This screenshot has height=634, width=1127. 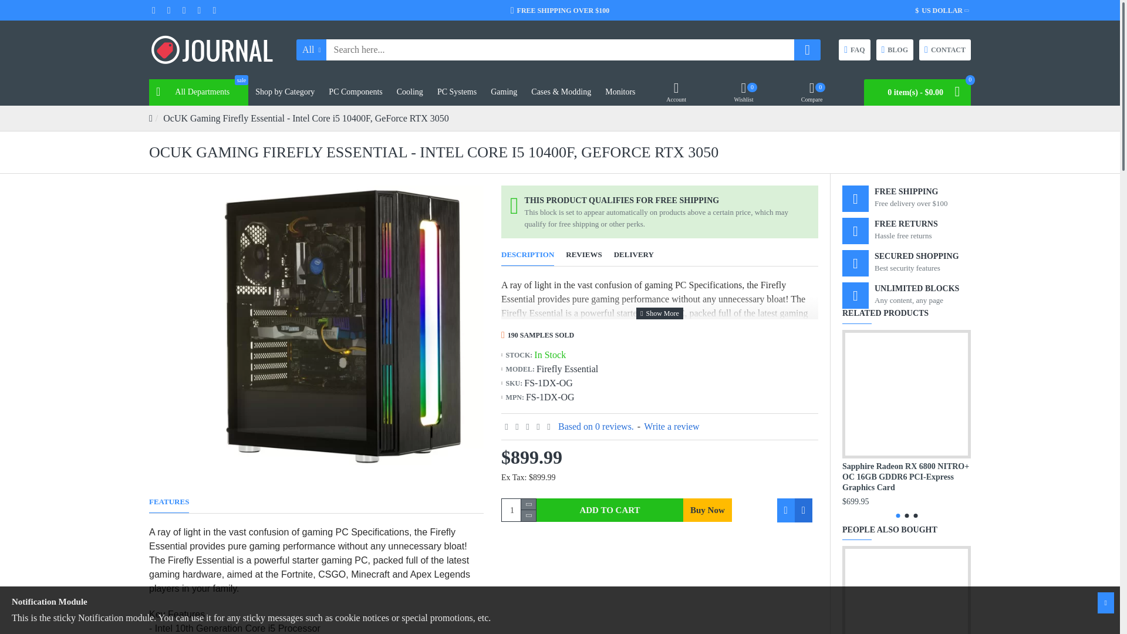 I want to click on Your Store, so click(x=854, y=49).